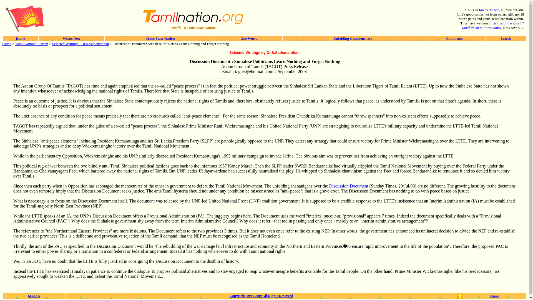 Image resolution: width=533 pixels, height=300 pixels. Describe the element at coordinates (160, 38) in the screenshot. I see ` Trans State Nation` at that location.